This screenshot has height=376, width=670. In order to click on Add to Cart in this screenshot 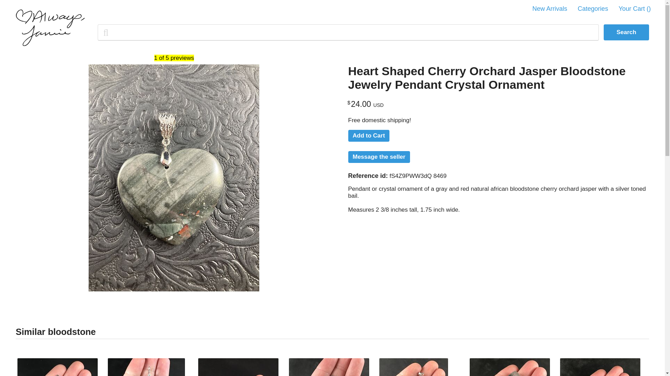, I will do `click(369, 136)`.